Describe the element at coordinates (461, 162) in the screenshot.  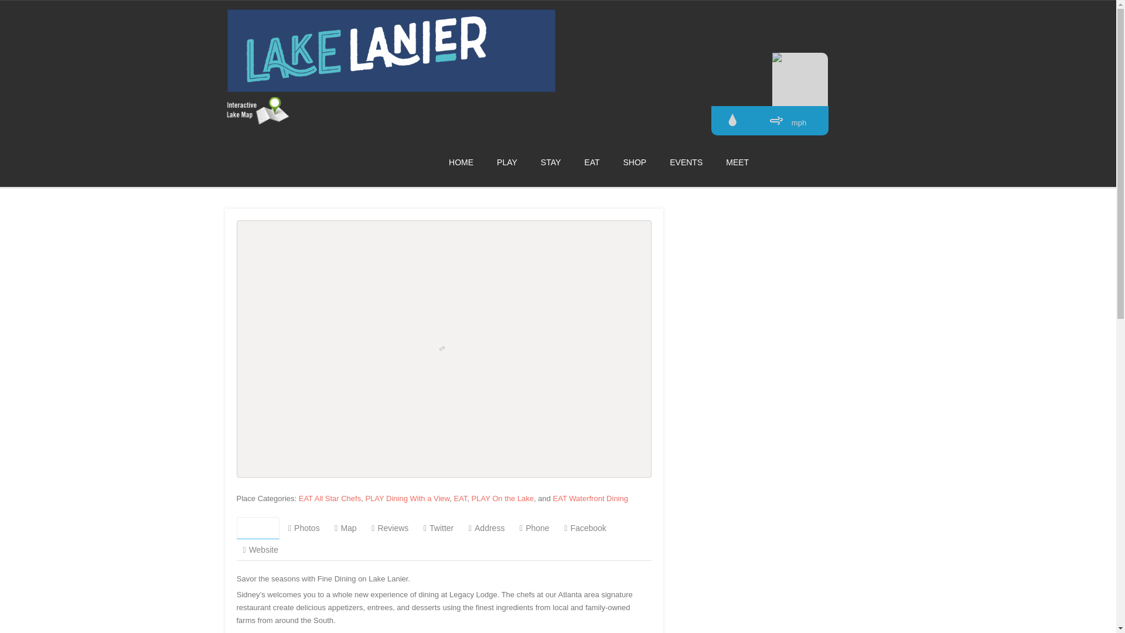
I see `HOME` at that location.